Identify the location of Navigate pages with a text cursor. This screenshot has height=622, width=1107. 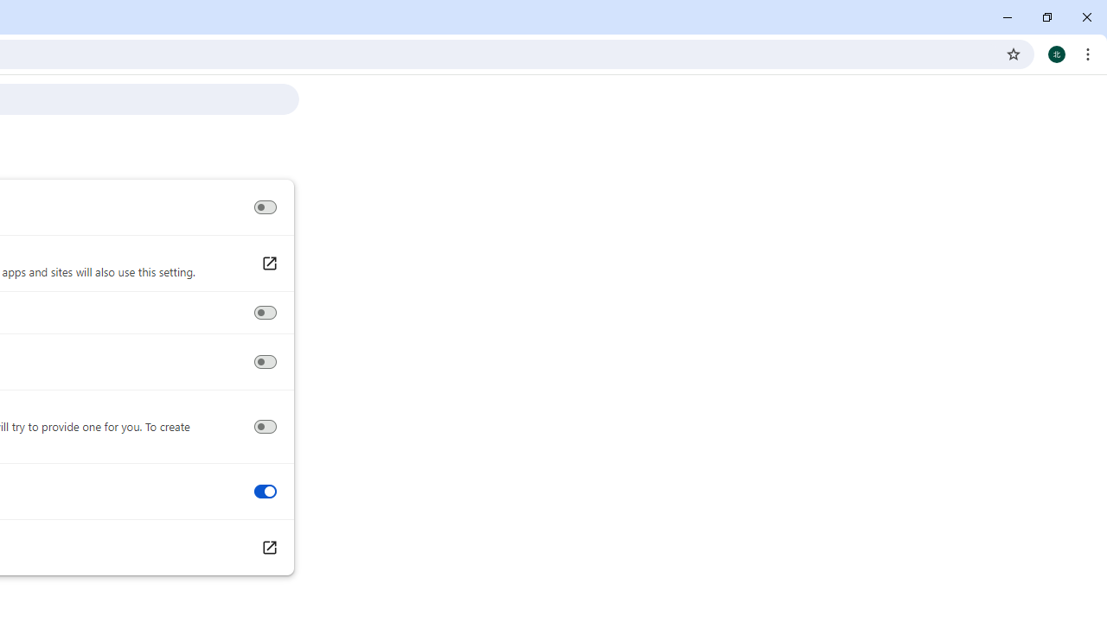
(265, 362).